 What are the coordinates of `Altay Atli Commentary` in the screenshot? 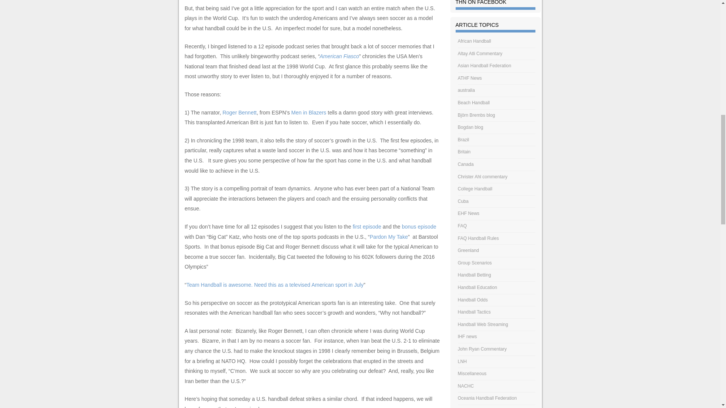 It's located at (480, 54).